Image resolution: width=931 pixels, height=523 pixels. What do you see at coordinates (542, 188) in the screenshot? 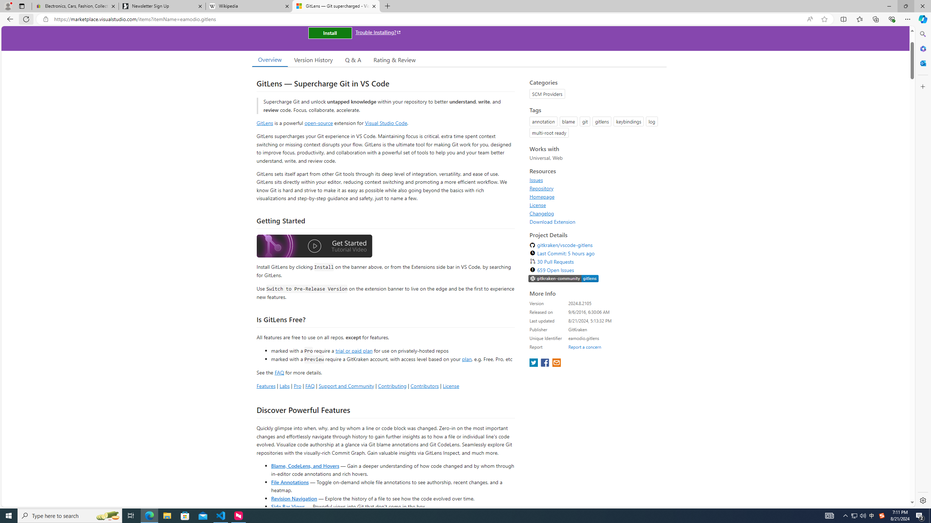
I see `Repository` at bounding box center [542, 188].